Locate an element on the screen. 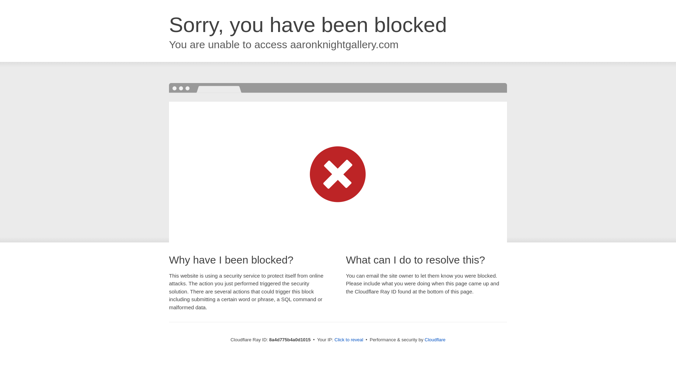  Cloudflare is located at coordinates (435, 340).